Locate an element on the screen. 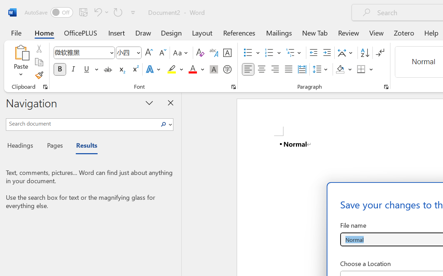  Headings is located at coordinates (22, 146).